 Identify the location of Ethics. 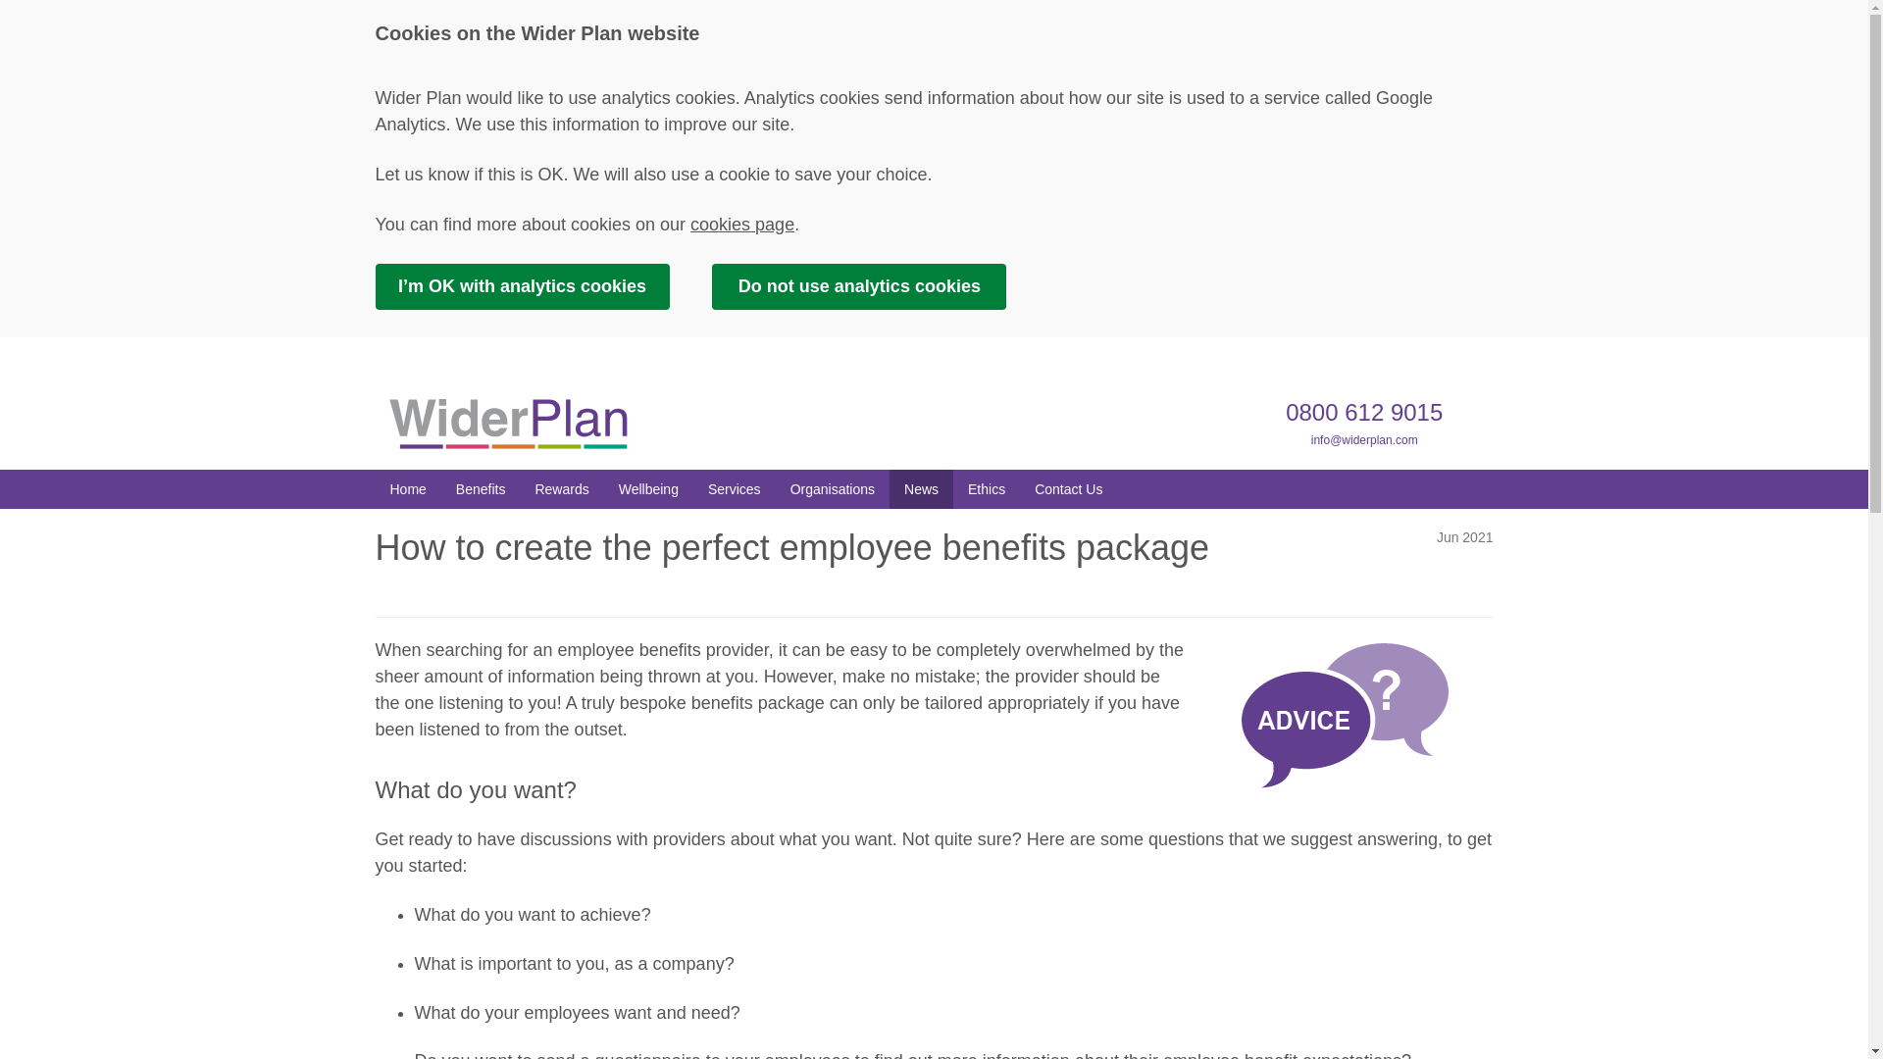
(987, 489).